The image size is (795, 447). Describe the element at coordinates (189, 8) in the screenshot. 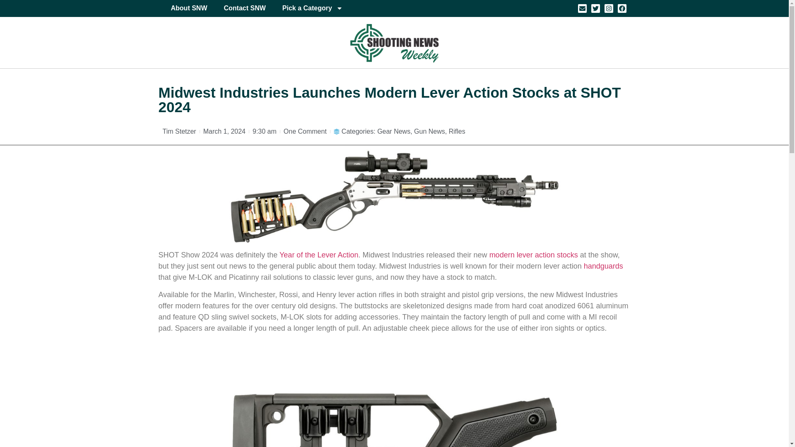

I see `About SNW` at that location.